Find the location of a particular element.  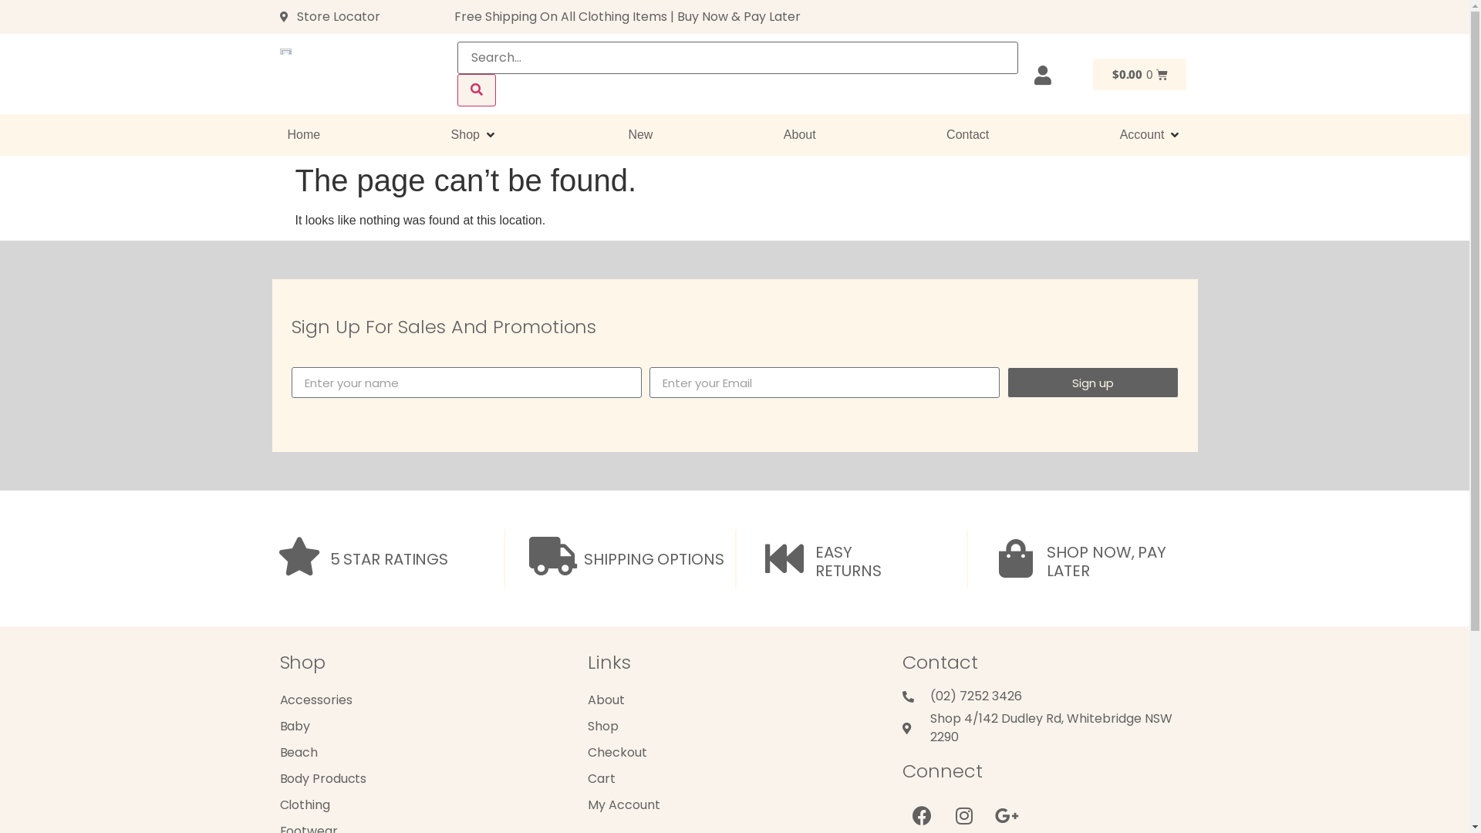

About is located at coordinates (730, 700).